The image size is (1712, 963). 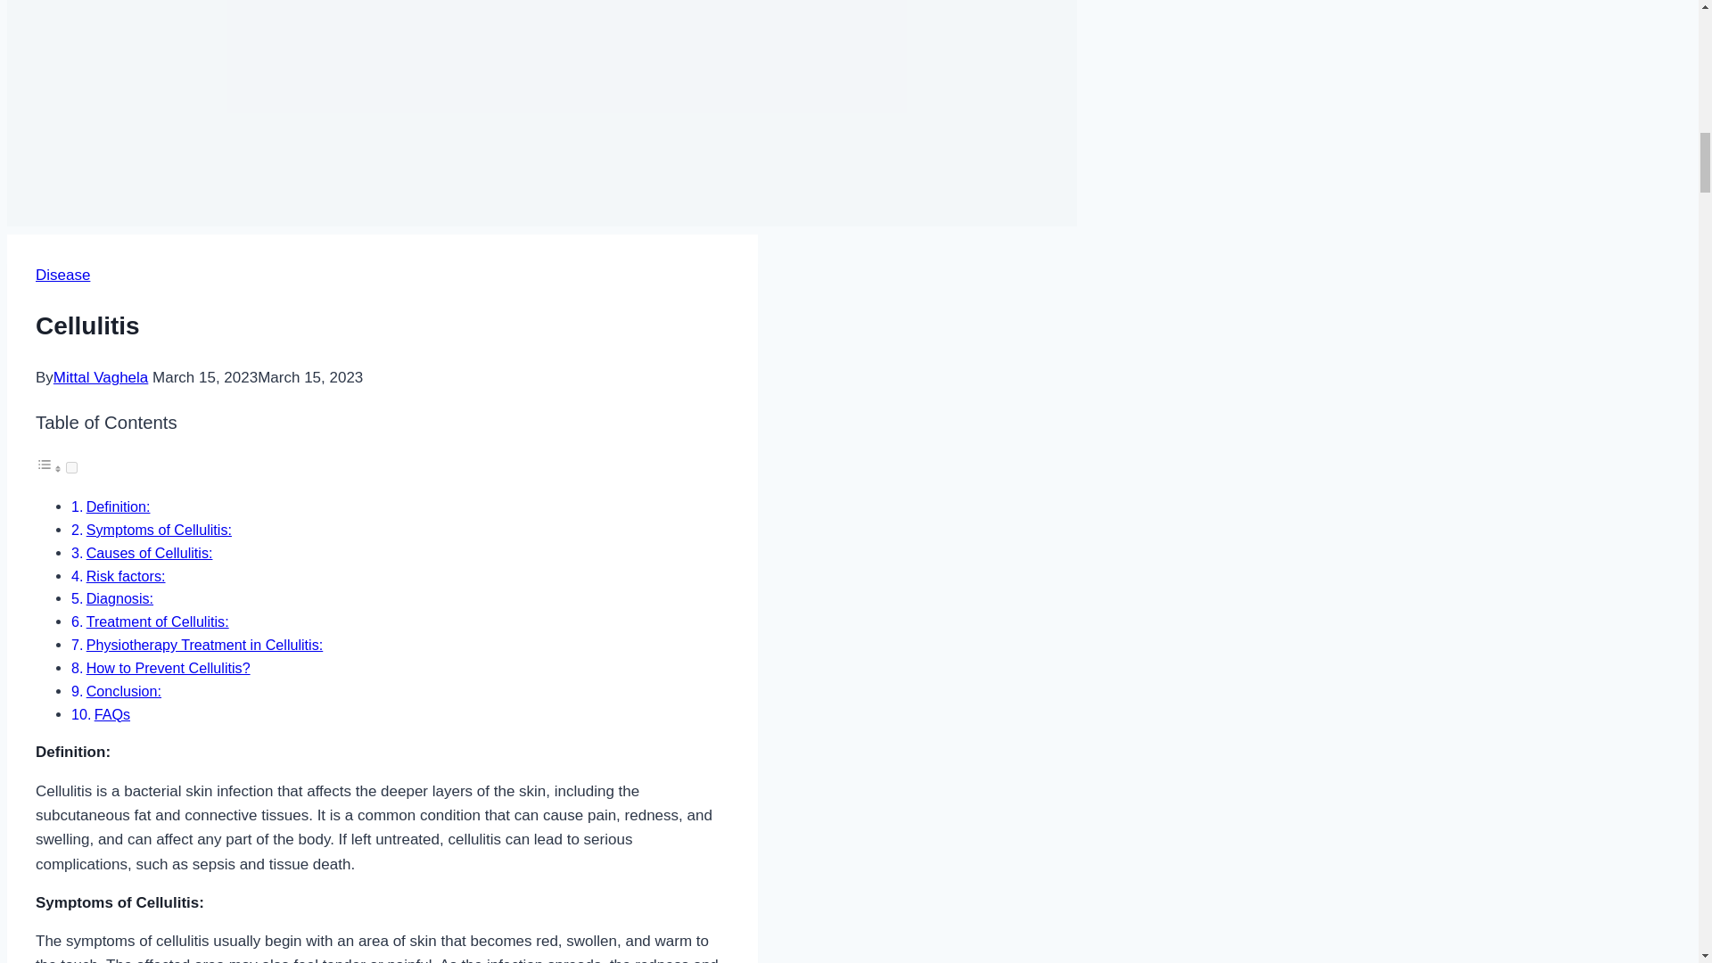 What do you see at coordinates (168, 667) in the screenshot?
I see `How to Prevent Cellulitis?` at bounding box center [168, 667].